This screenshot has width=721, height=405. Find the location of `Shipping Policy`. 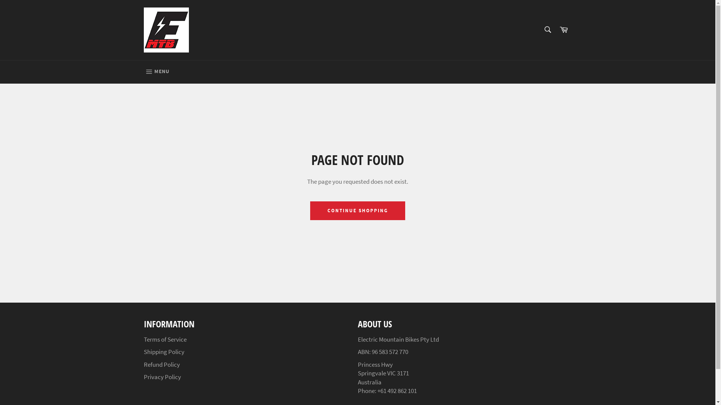

Shipping Policy is located at coordinates (164, 352).